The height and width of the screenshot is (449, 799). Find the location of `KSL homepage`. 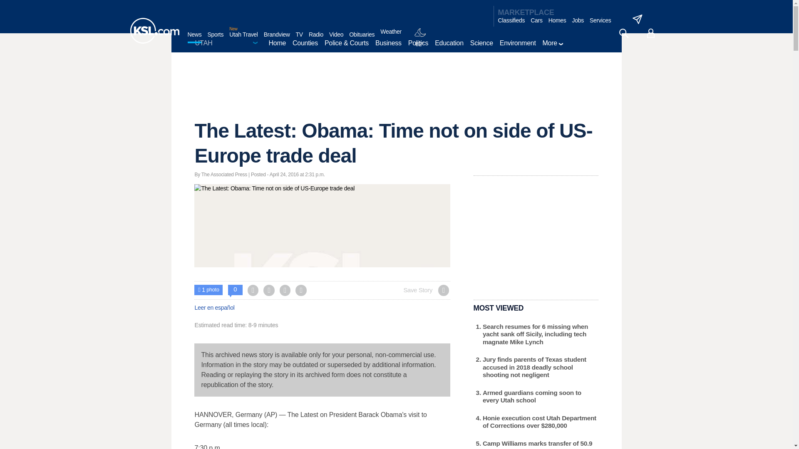

KSL homepage is located at coordinates (154, 31).